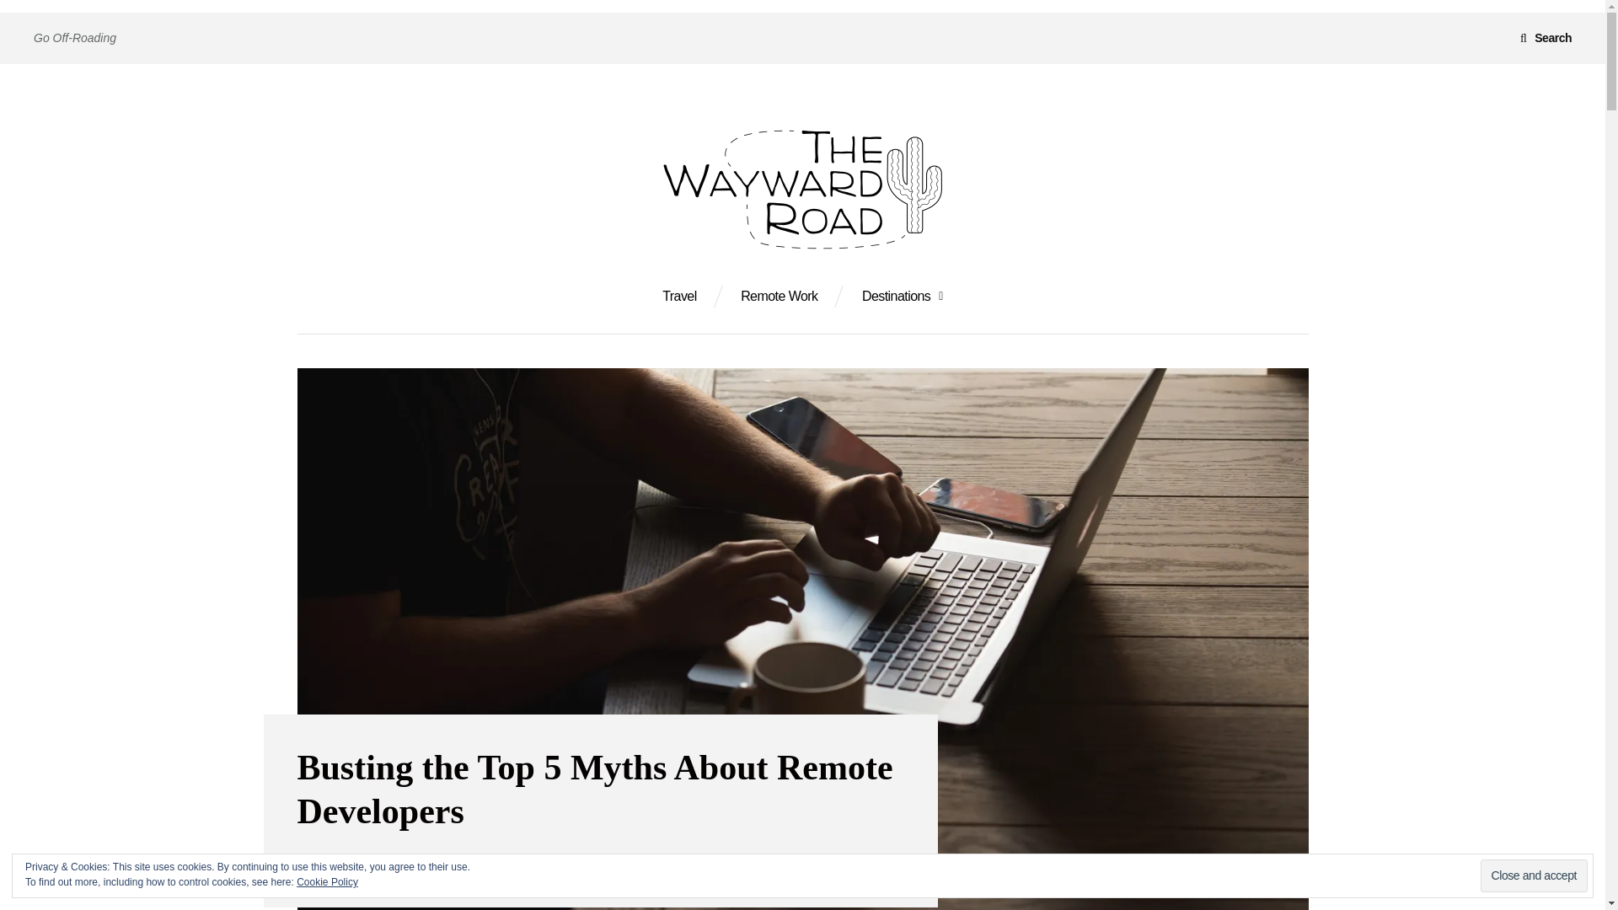 This screenshot has width=1618, height=910. I want to click on Travel, so click(679, 297).